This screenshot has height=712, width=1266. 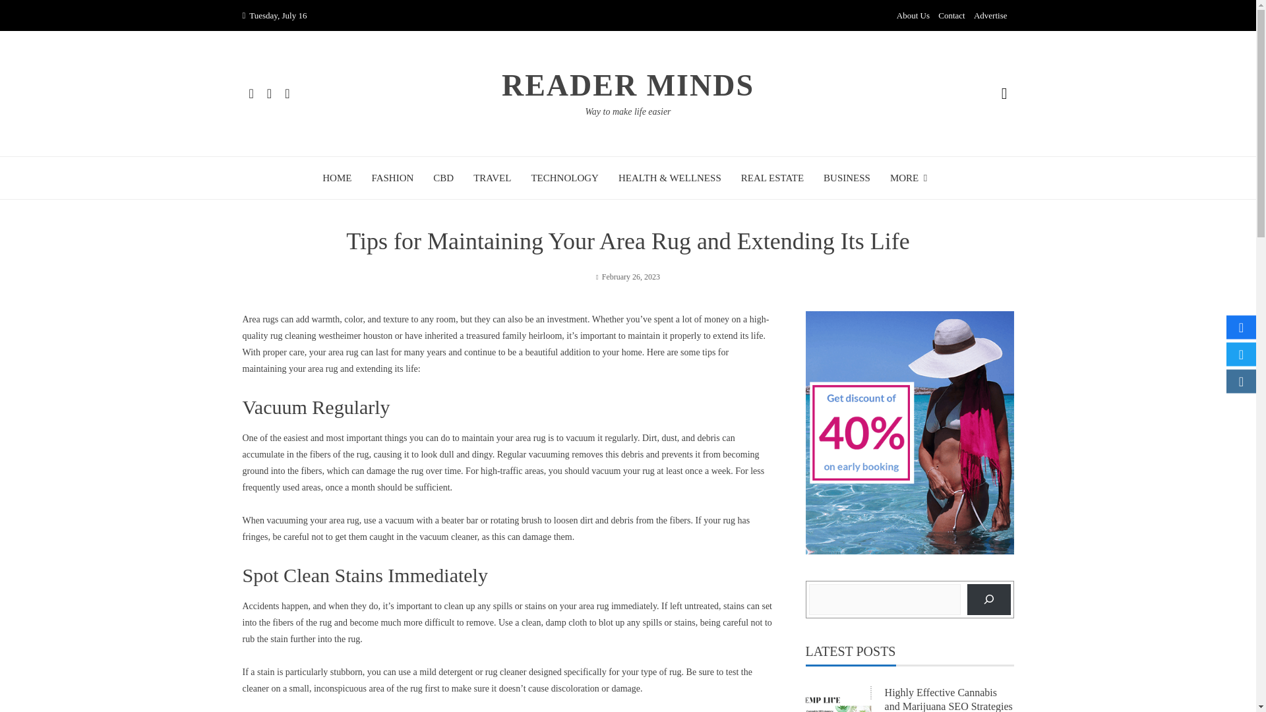 I want to click on stain is particularly stubborn, so click(x=309, y=672).